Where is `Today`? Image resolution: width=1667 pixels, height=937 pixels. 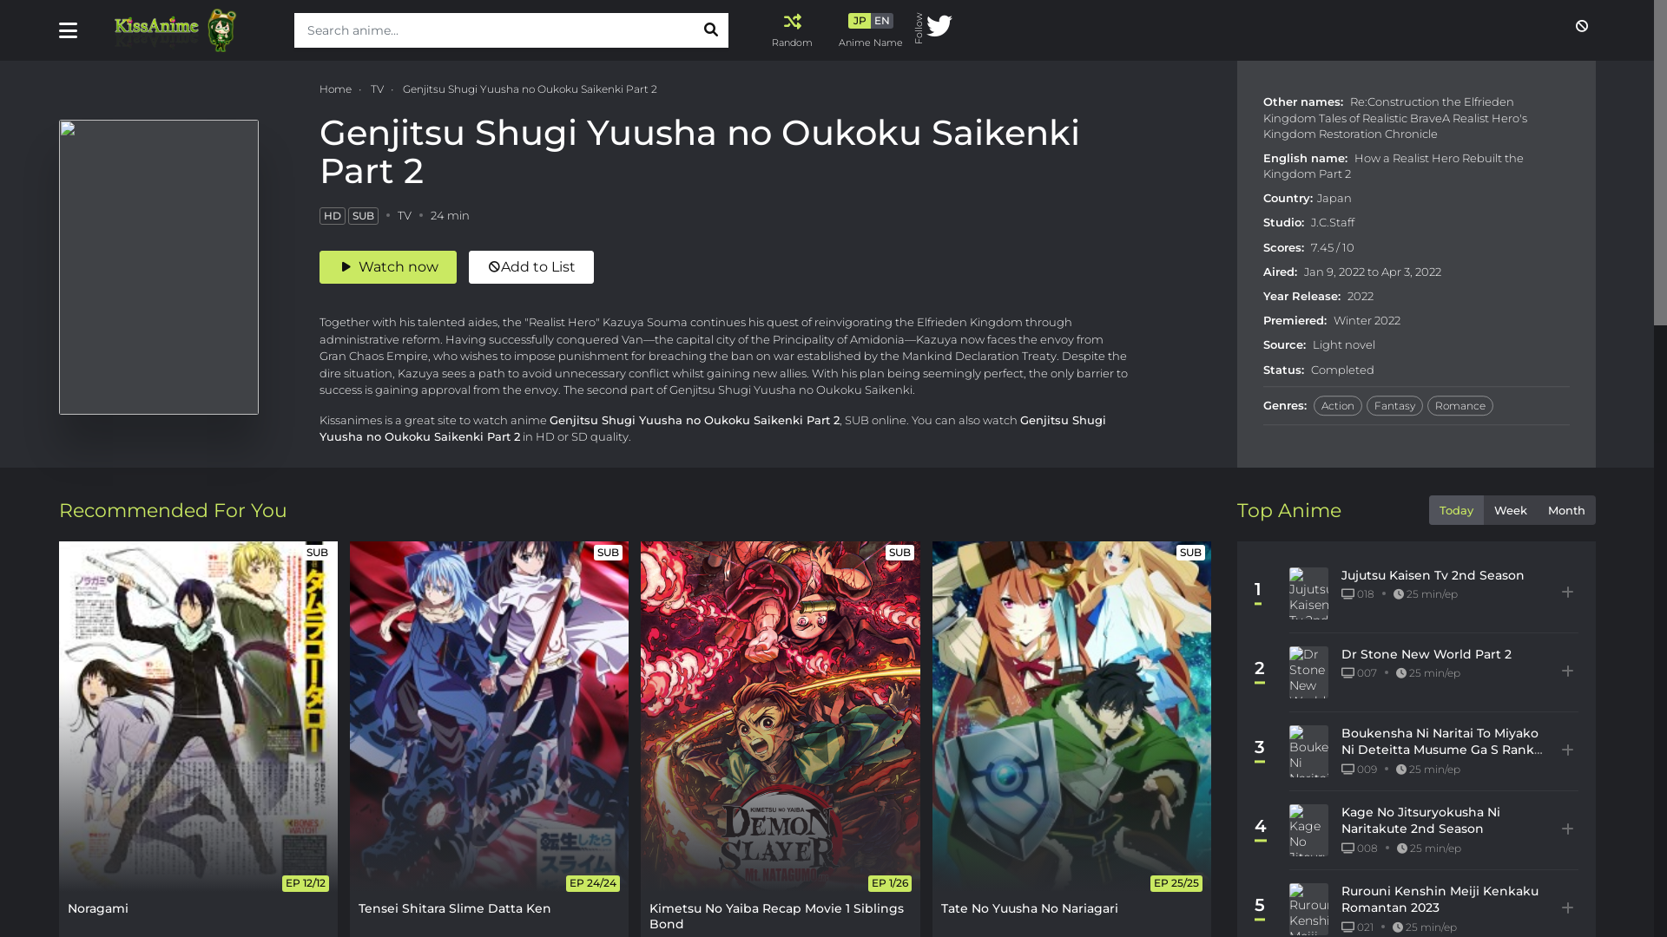 Today is located at coordinates (1457, 510).